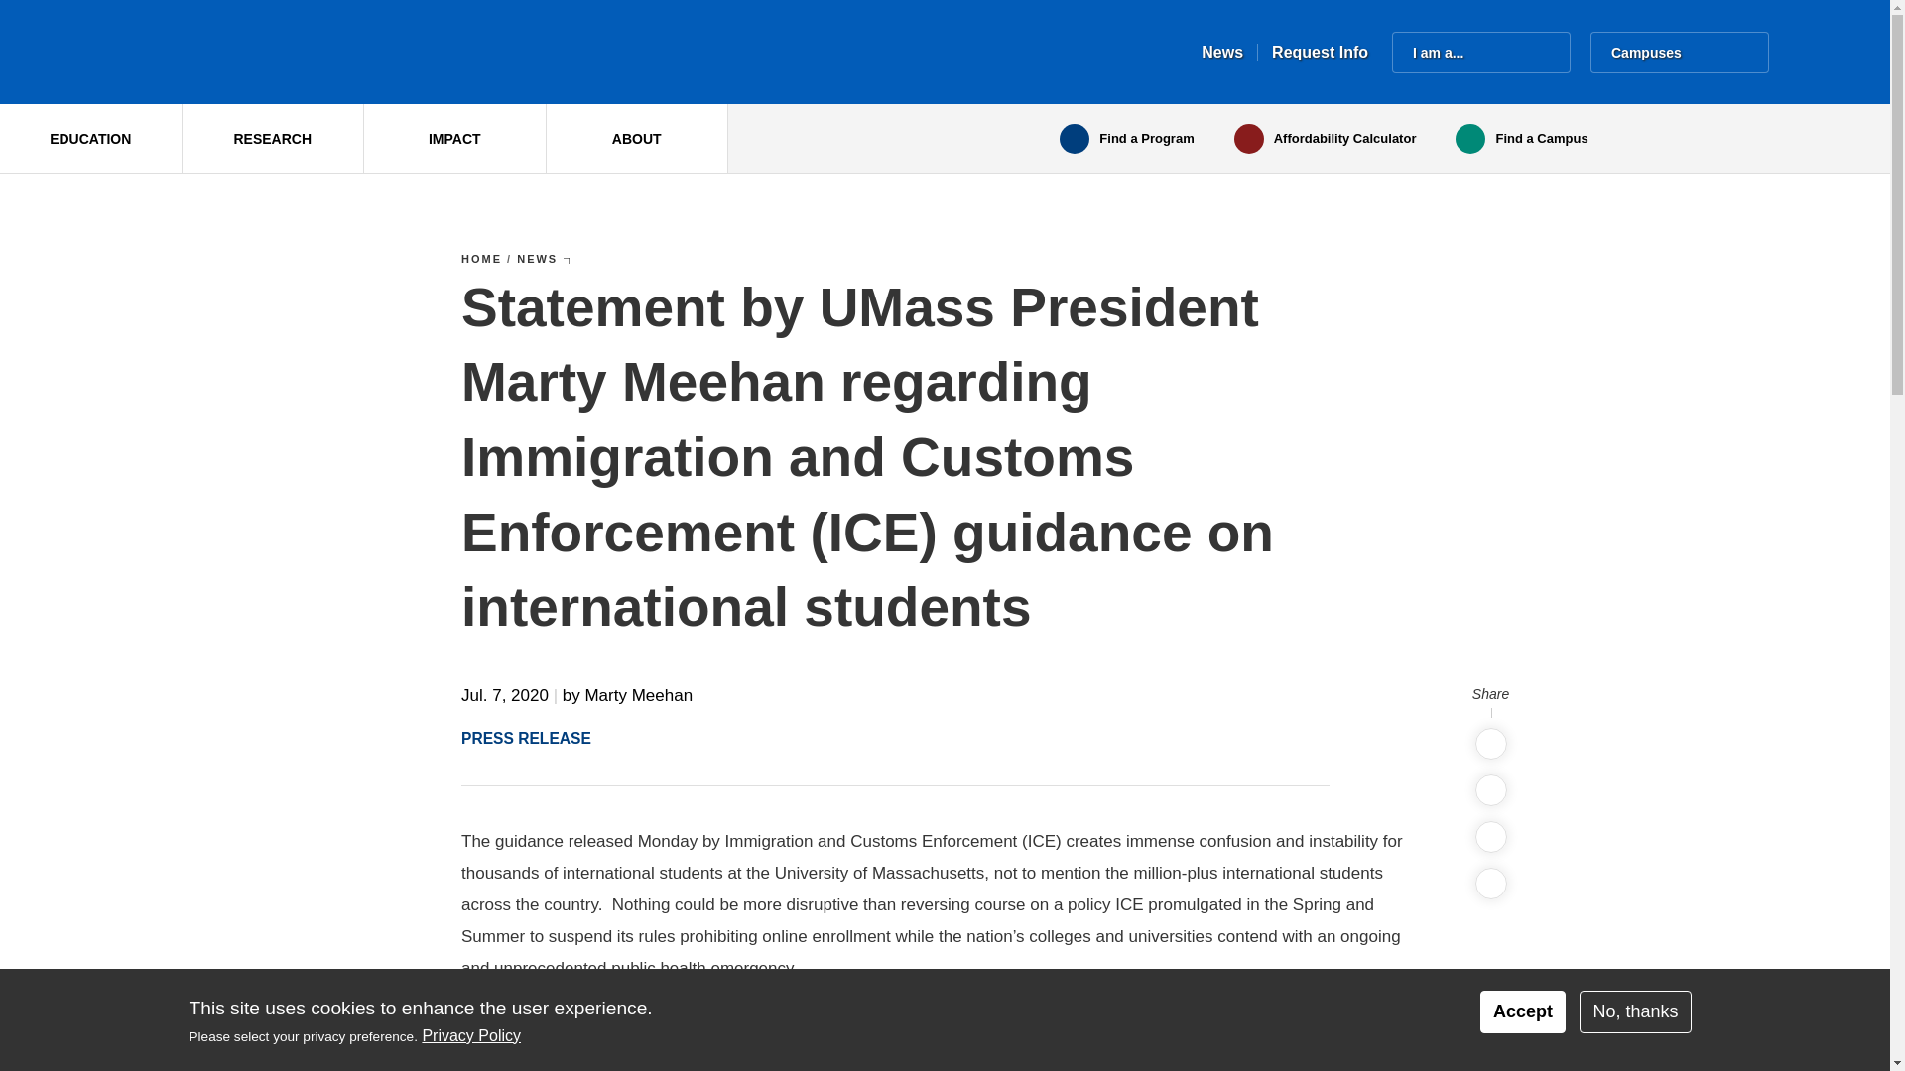  What do you see at coordinates (1490, 744) in the screenshot?
I see `share on Twitter` at bounding box center [1490, 744].